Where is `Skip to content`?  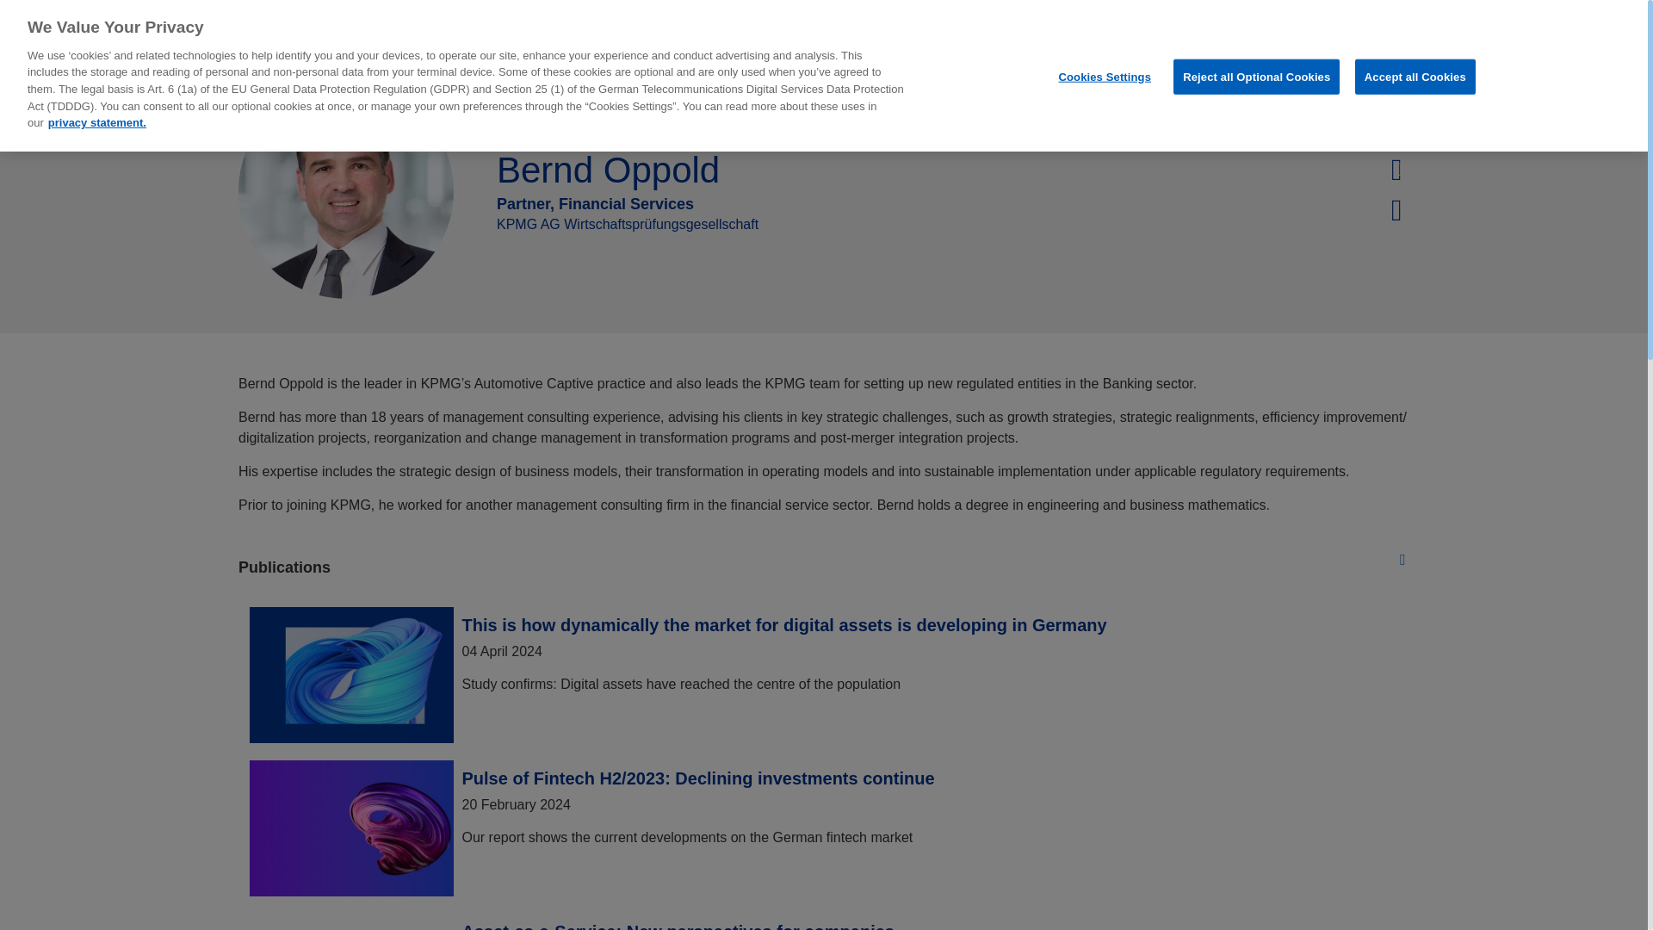 Skip to content is located at coordinates (200, 24).